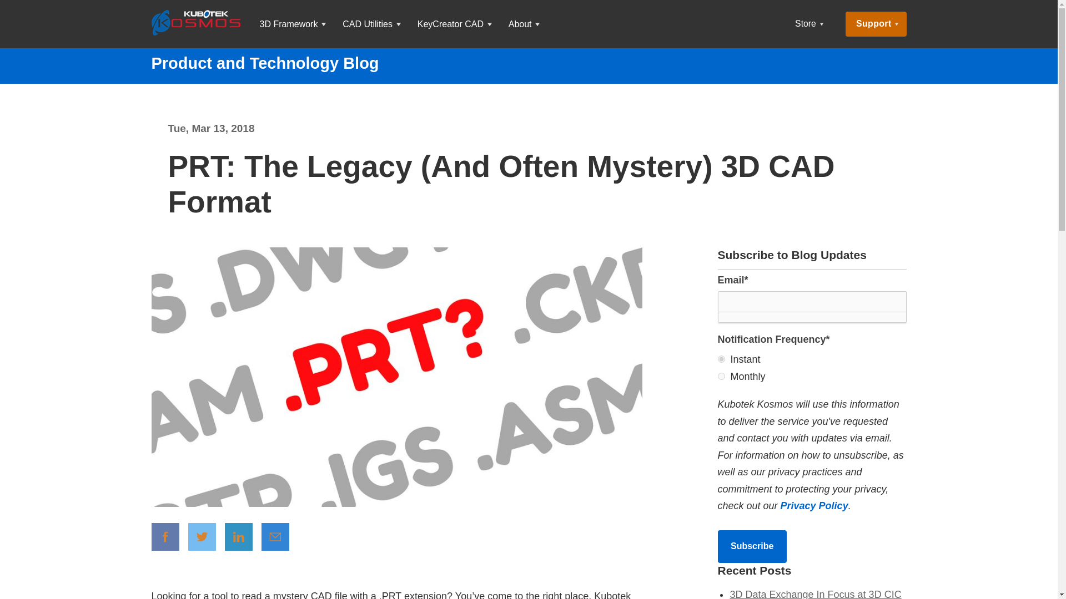 This screenshot has width=1066, height=599. What do you see at coordinates (524, 24) in the screenshot?
I see `About` at bounding box center [524, 24].